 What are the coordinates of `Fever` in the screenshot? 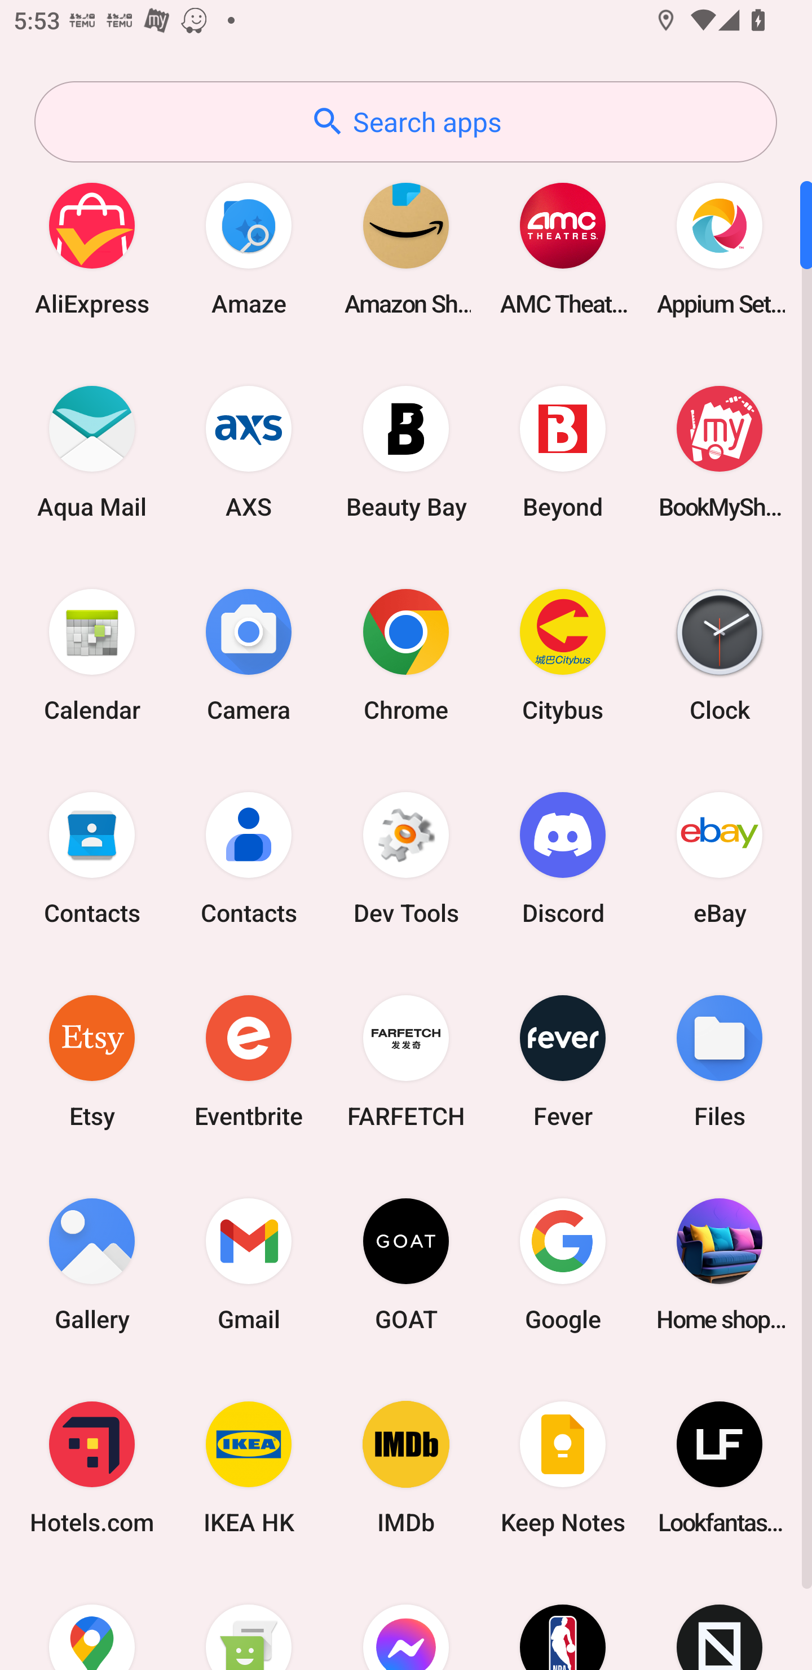 It's located at (563, 1061).